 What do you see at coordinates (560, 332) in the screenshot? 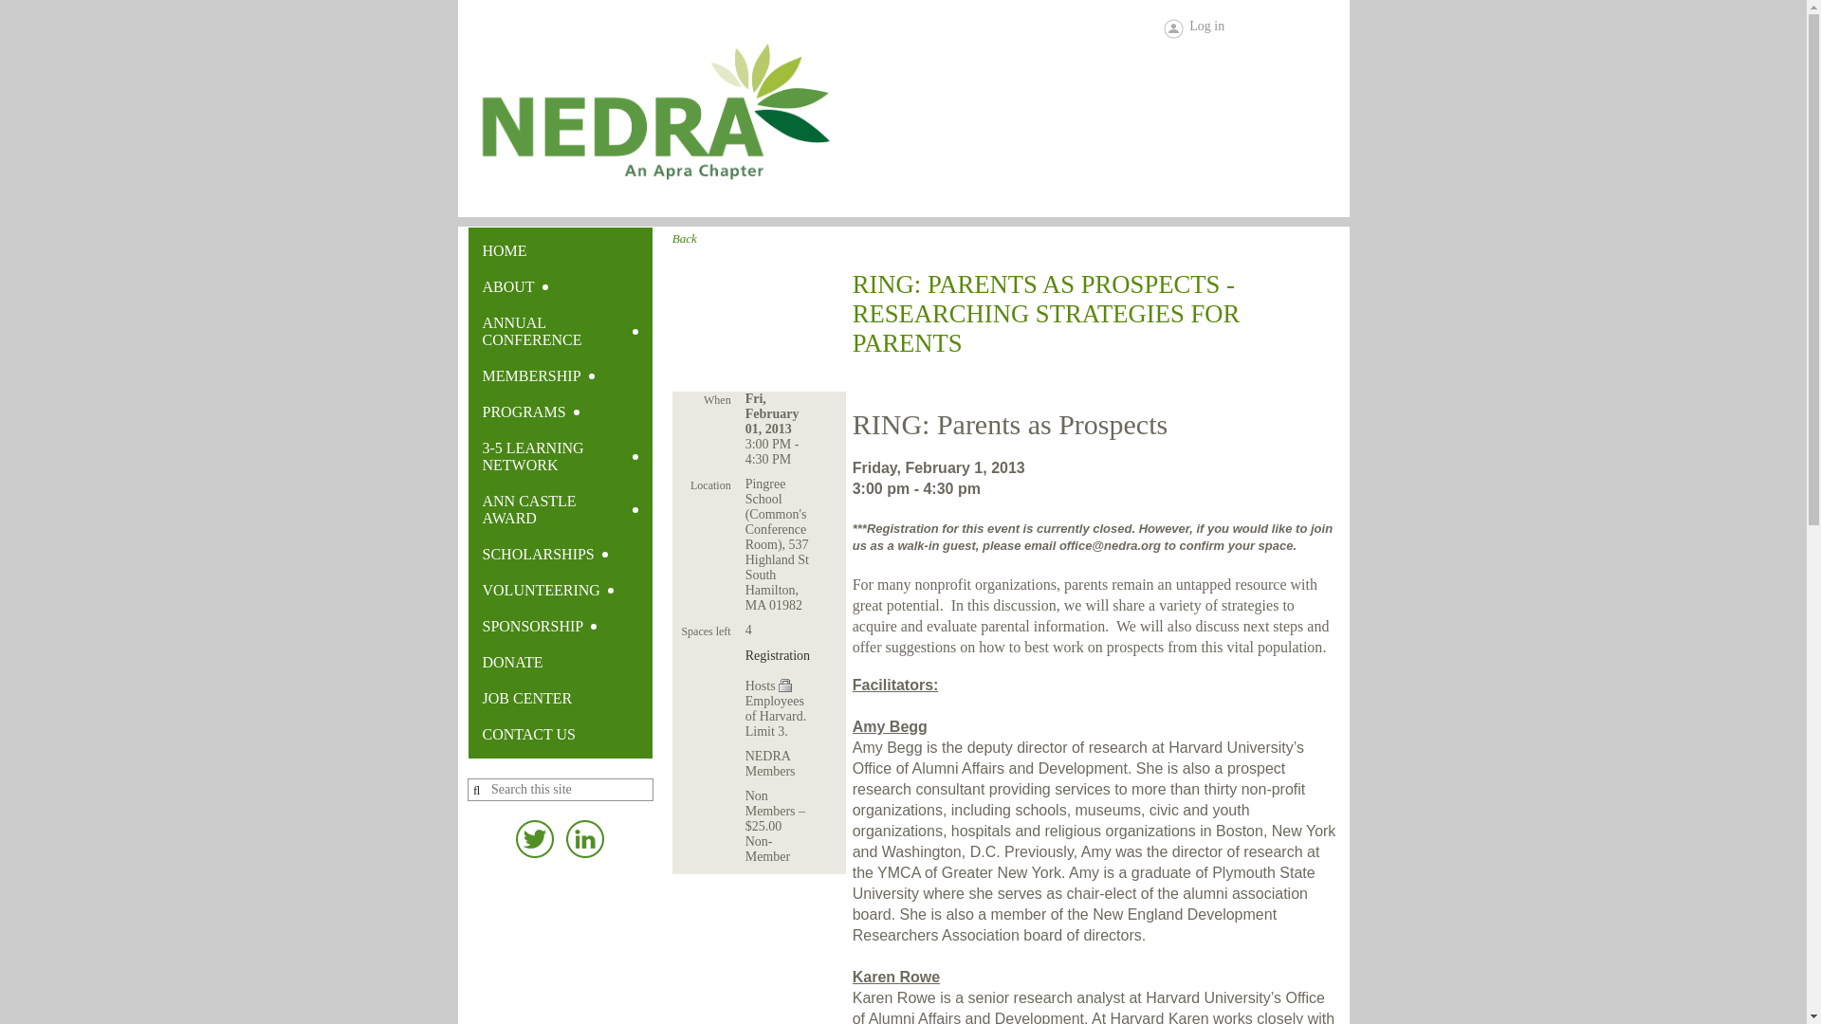
I see `ANNUAL CONFERENCE` at bounding box center [560, 332].